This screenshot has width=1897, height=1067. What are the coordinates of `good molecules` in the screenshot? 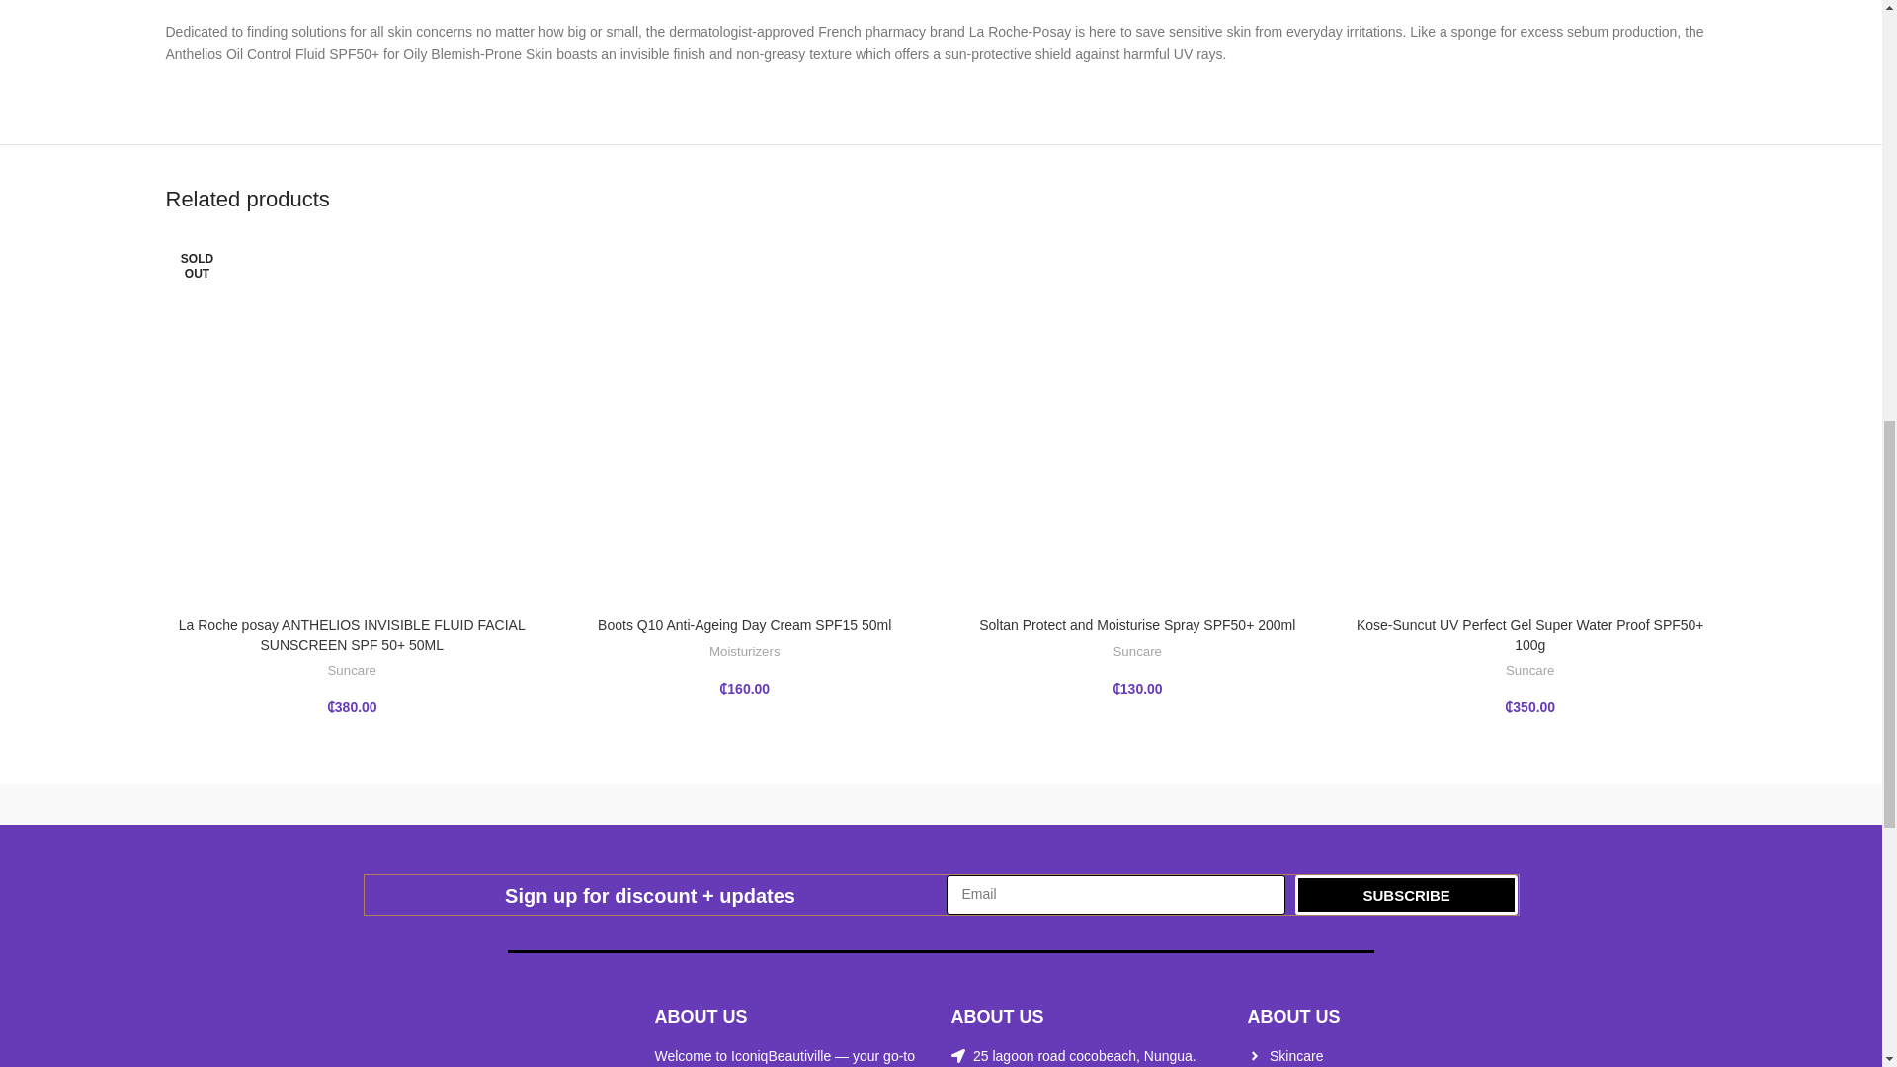 It's located at (941, 804).